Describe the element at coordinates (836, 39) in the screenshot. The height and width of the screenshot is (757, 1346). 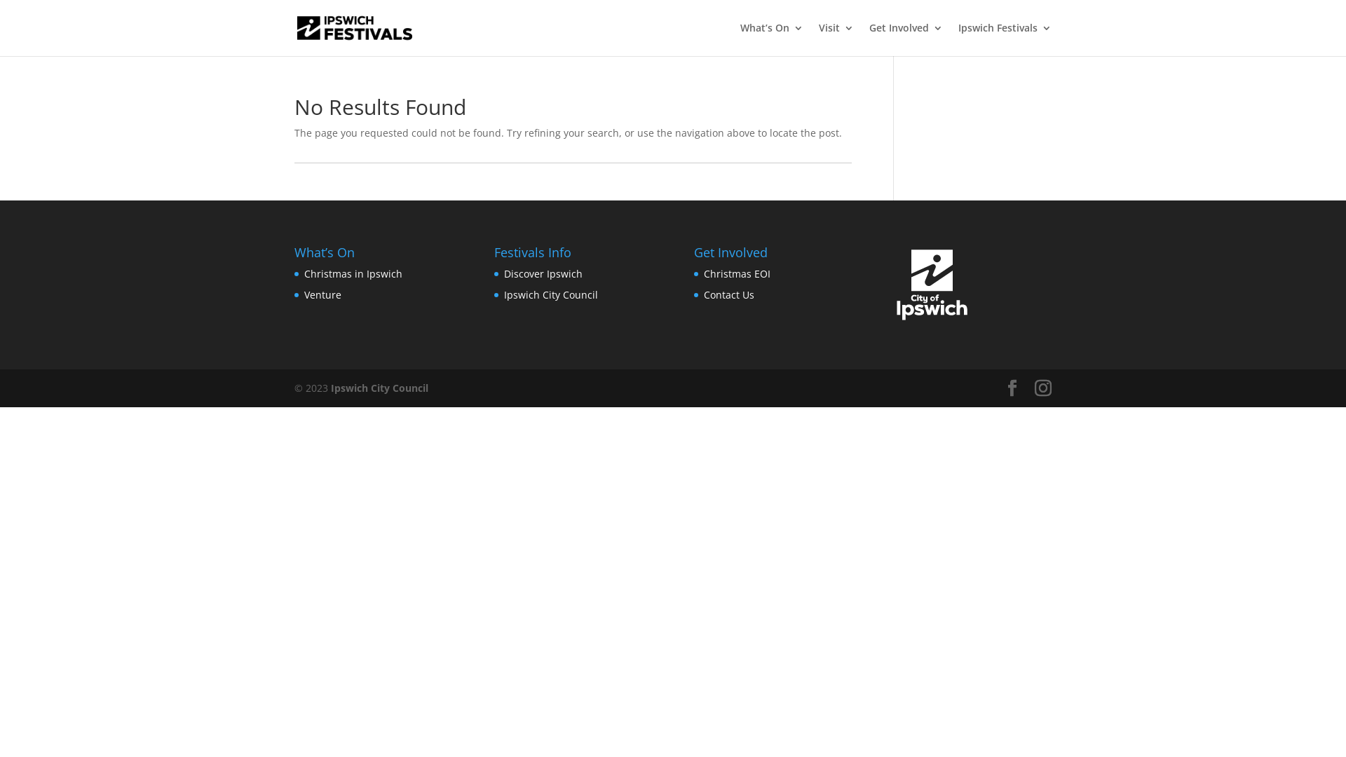
I see `Visit` at that location.